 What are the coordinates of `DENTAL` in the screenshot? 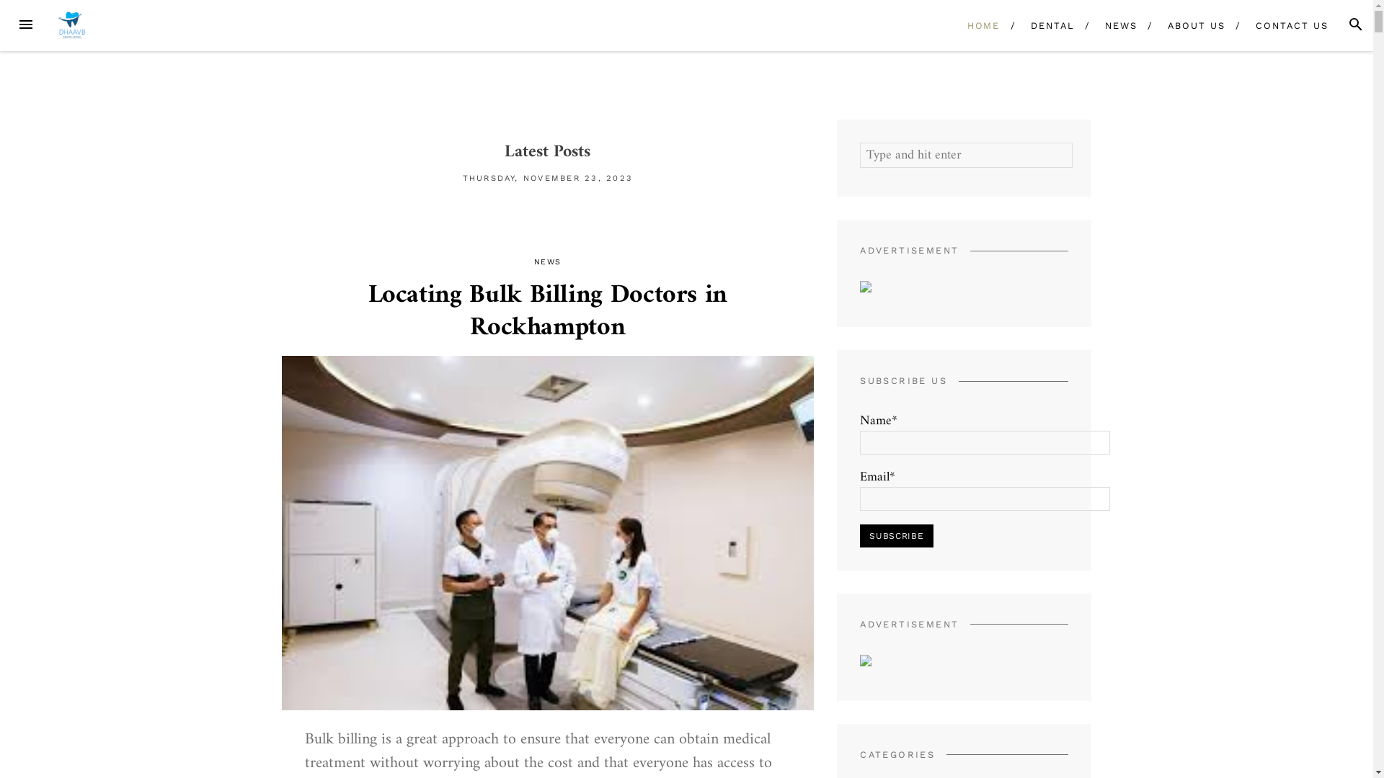 It's located at (1052, 26).